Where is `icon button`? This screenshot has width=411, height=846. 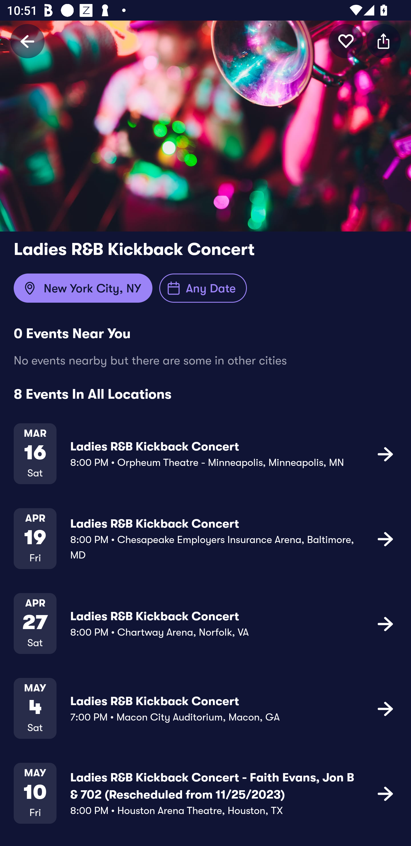 icon button is located at coordinates (385, 793).